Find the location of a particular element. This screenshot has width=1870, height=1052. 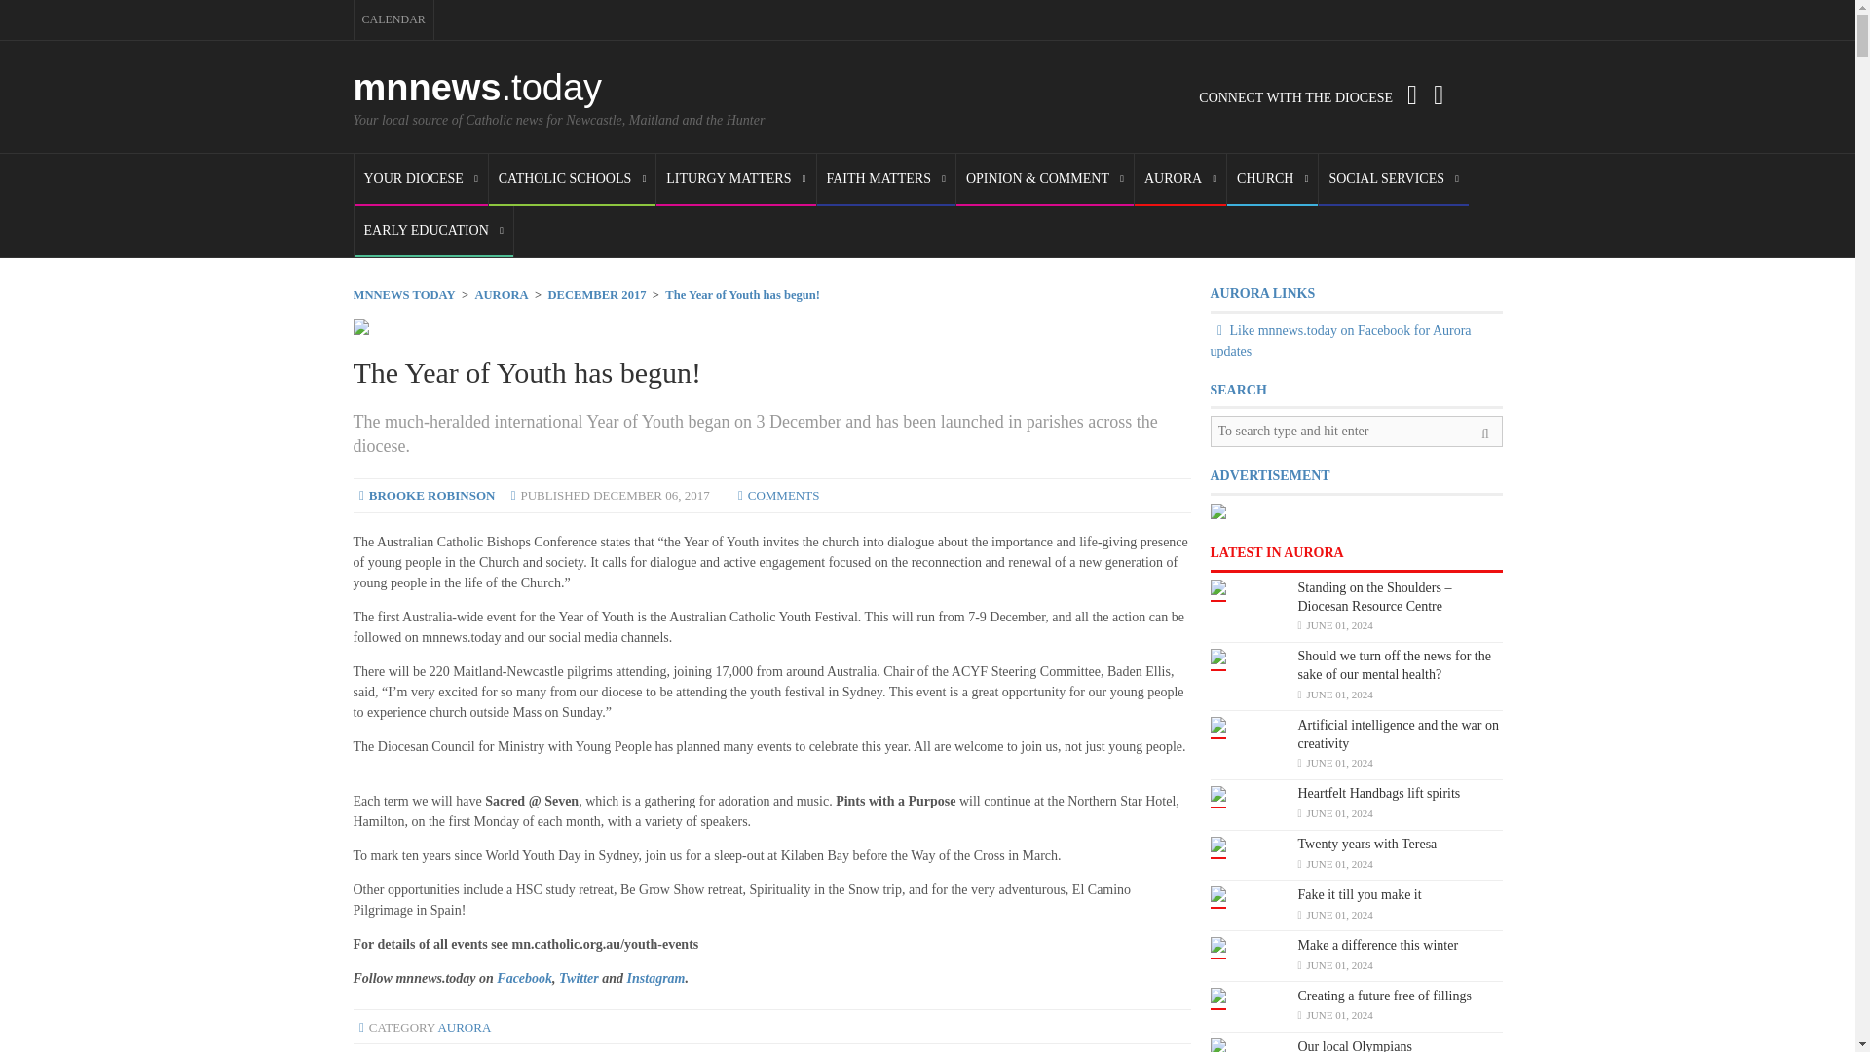

mnnews.today is located at coordinates (477, 88).